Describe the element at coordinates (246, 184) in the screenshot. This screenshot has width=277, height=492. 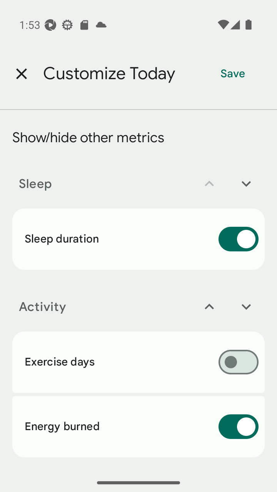
I see `Move Sleep down` at that location.